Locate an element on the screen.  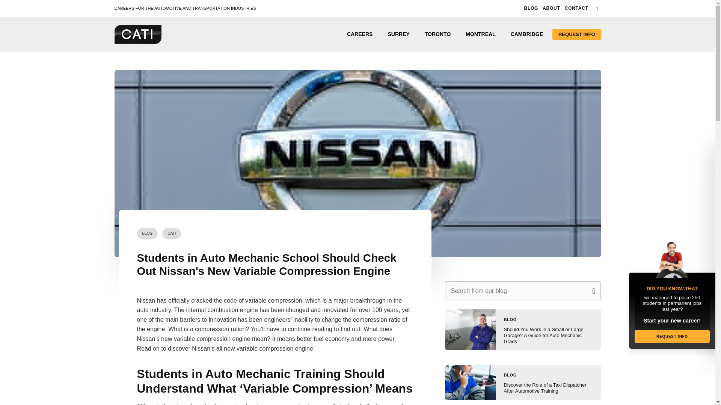
Contact is located at coordinates (576, 8).